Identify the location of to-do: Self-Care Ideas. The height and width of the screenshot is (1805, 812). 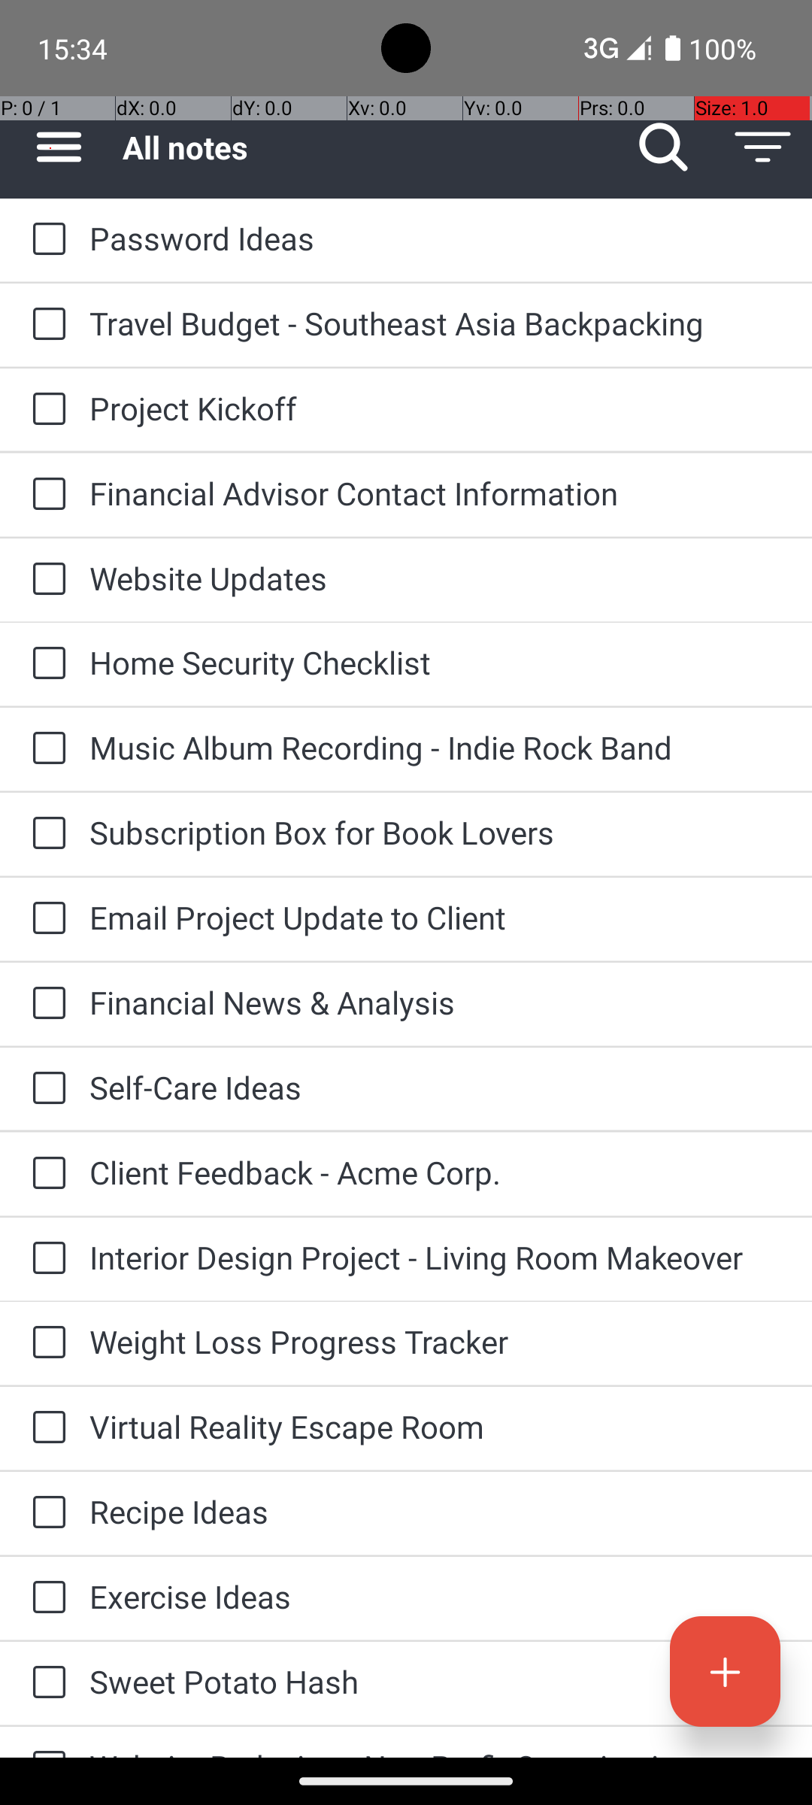
(45, 1089).